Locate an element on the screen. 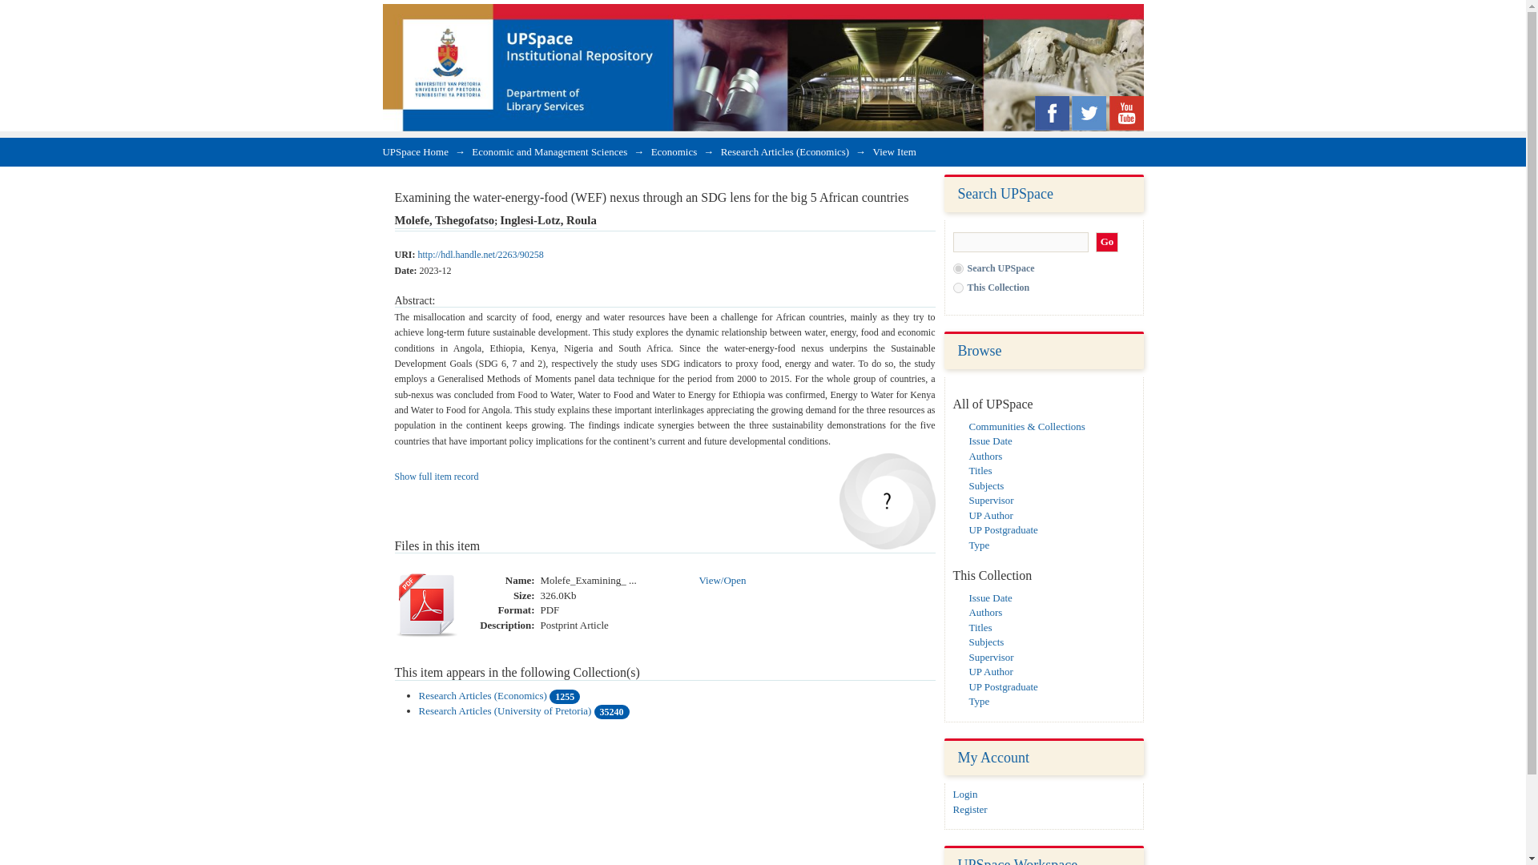 This screenshot has height=865, width=1538. UPSpace Workspace is located at coordinates (1017, 861).